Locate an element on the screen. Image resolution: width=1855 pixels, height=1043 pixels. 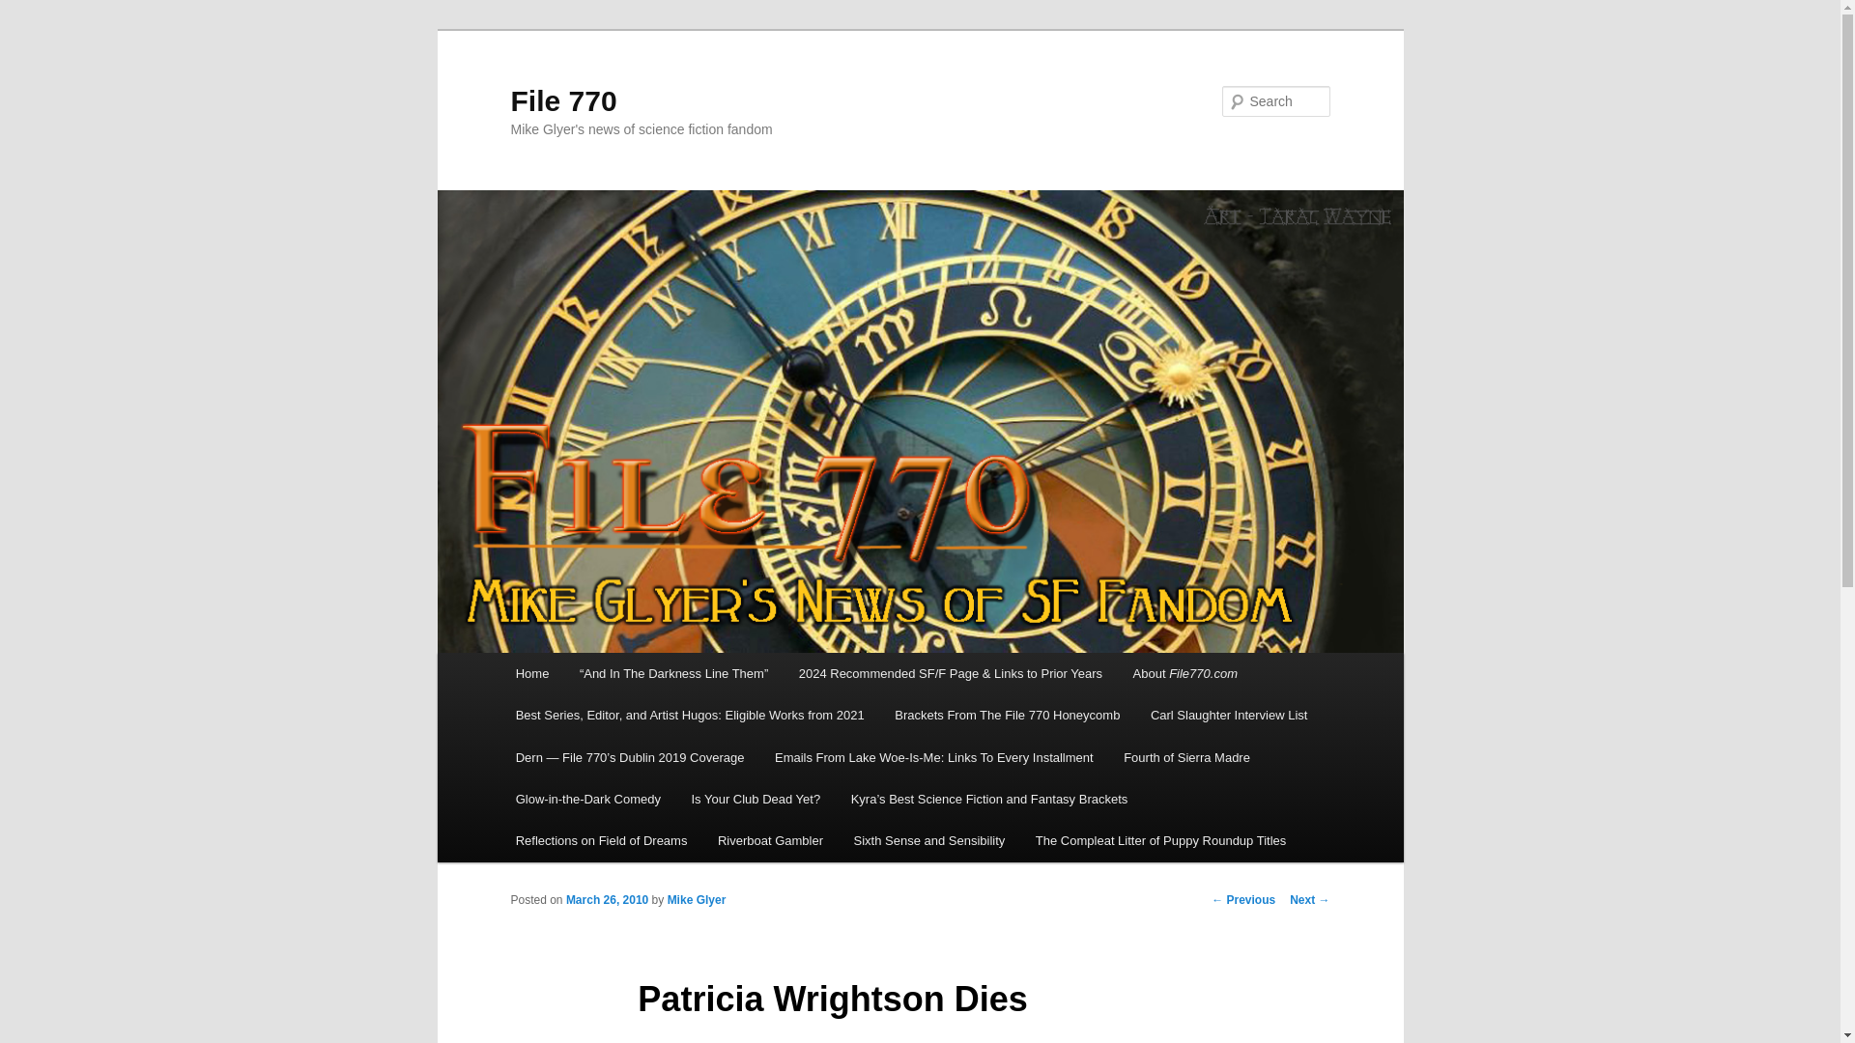
Emails From Lake Woe-Is-Me: Links To Every Installment is located at coordinates (933, 757).